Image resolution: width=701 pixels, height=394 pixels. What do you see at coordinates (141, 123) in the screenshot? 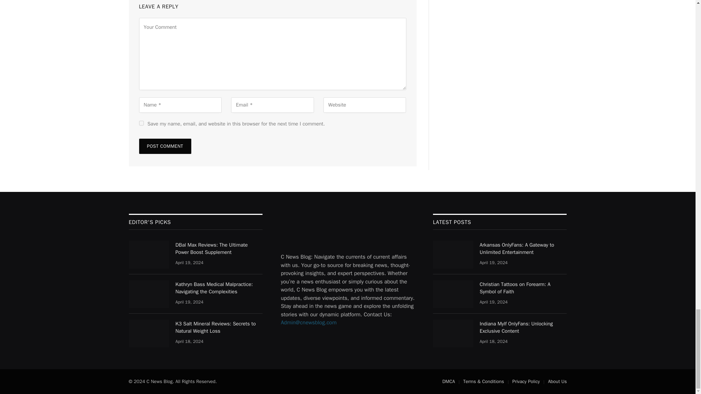
I see `yes` at bounding box center [141, 123].